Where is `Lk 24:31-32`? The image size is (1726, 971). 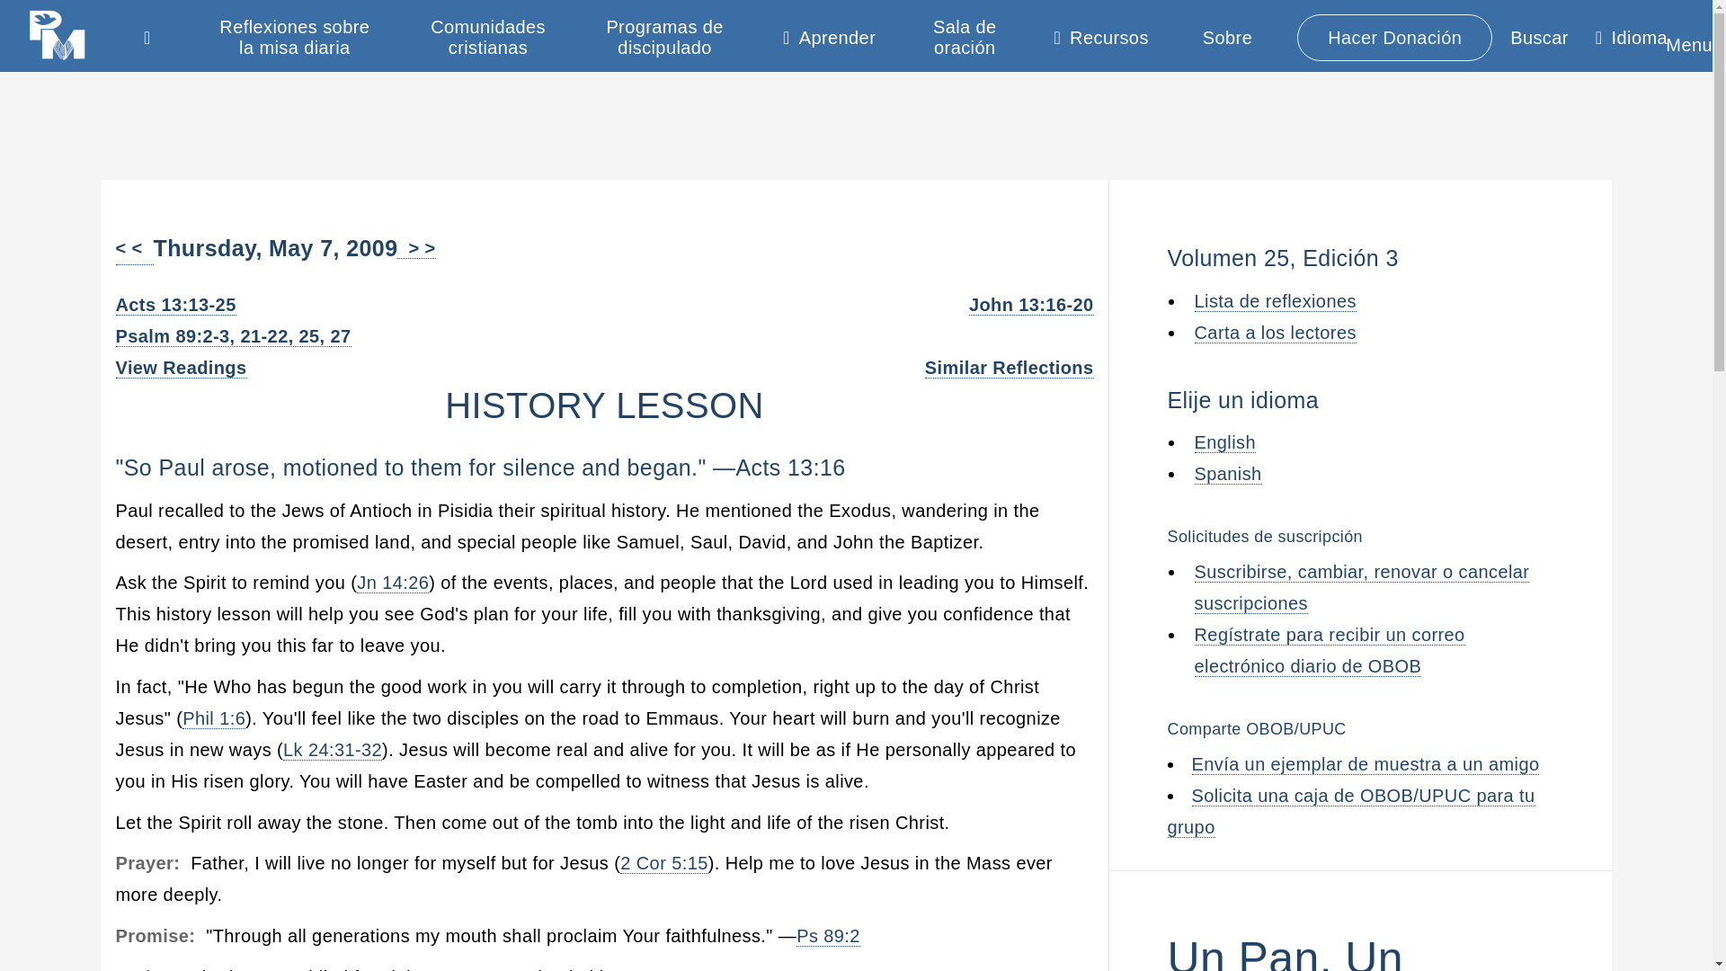 Lk 24:31-32 is located at coordinates (332, 750).